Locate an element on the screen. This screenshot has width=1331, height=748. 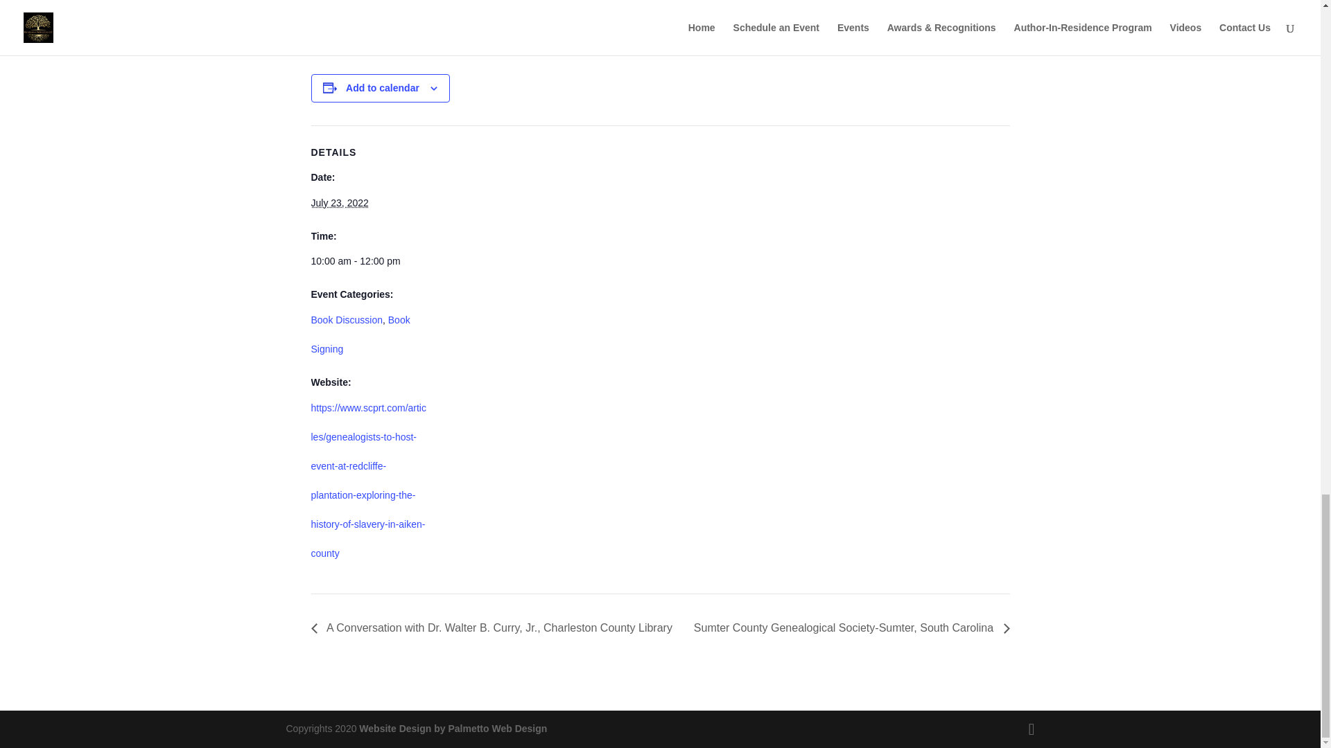
2022-07-23 is located at coordinates (339, 203).